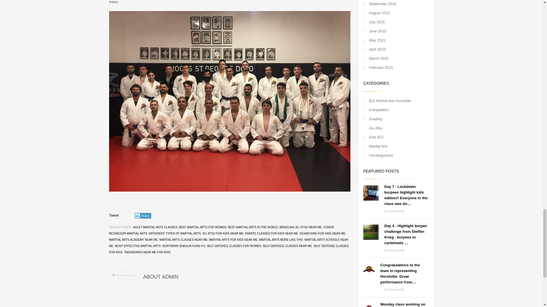  What do you see at coordinates (253, 227) in the screenshot?
I see `BEST MARTIAL ARTS IN THE WORLD` at bounding box center [253, 227].